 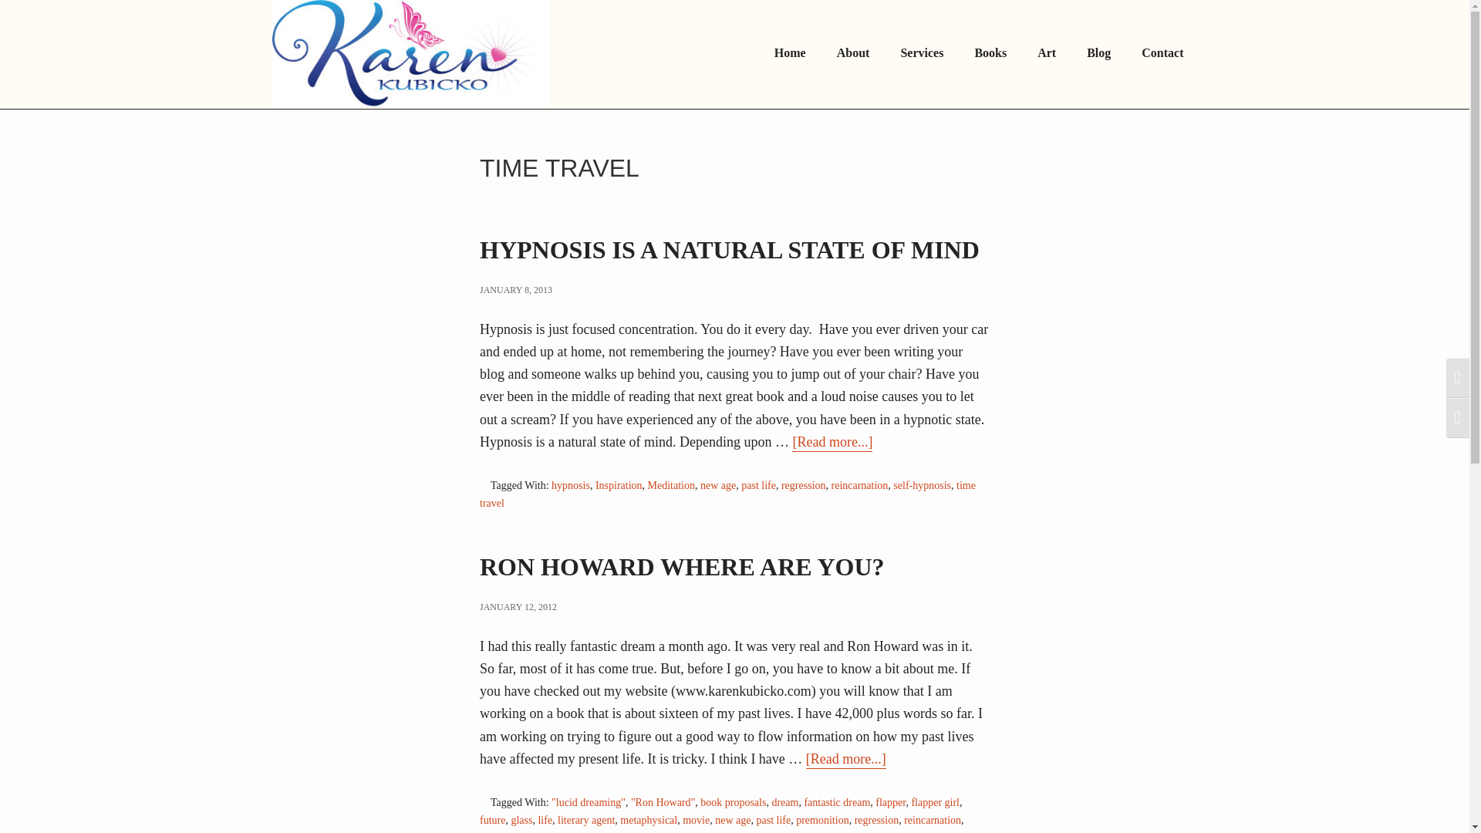 I want to click on regression, so click(x=804, y=487).